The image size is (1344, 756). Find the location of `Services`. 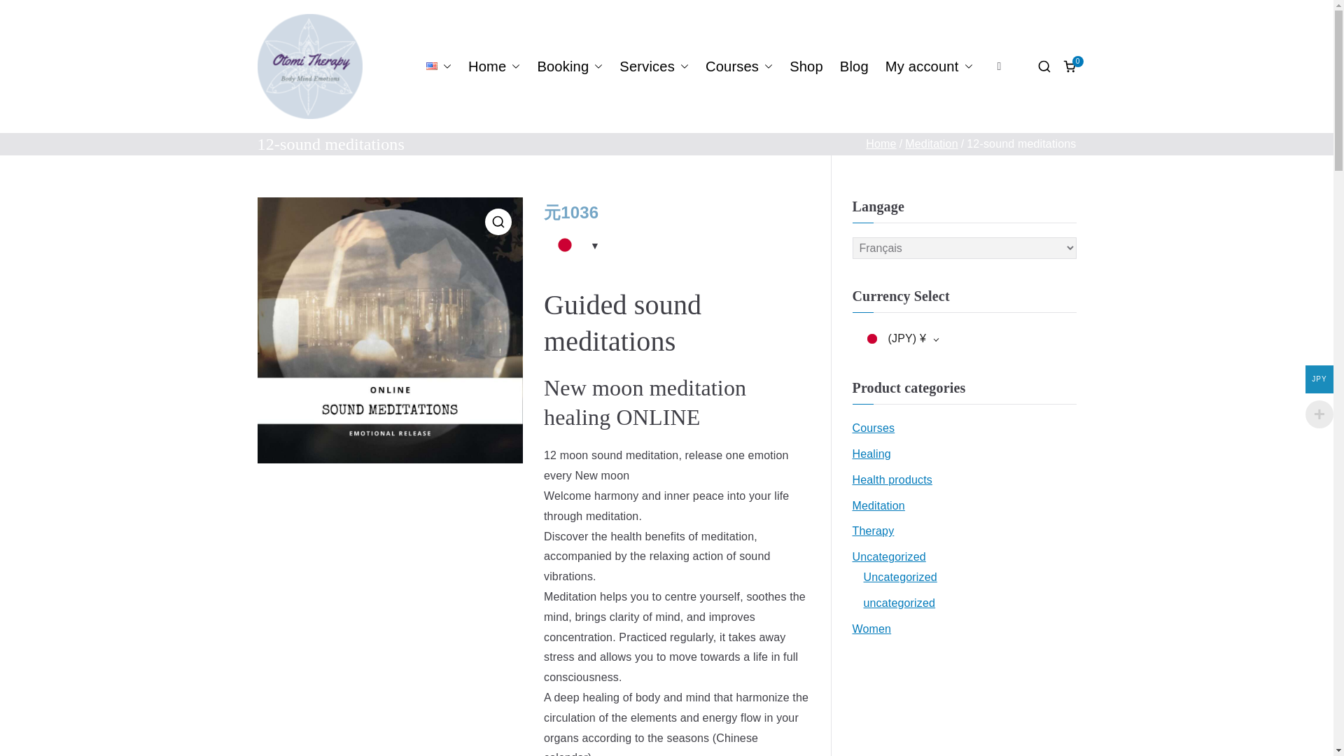

Services is located at coordinates (654, 66).